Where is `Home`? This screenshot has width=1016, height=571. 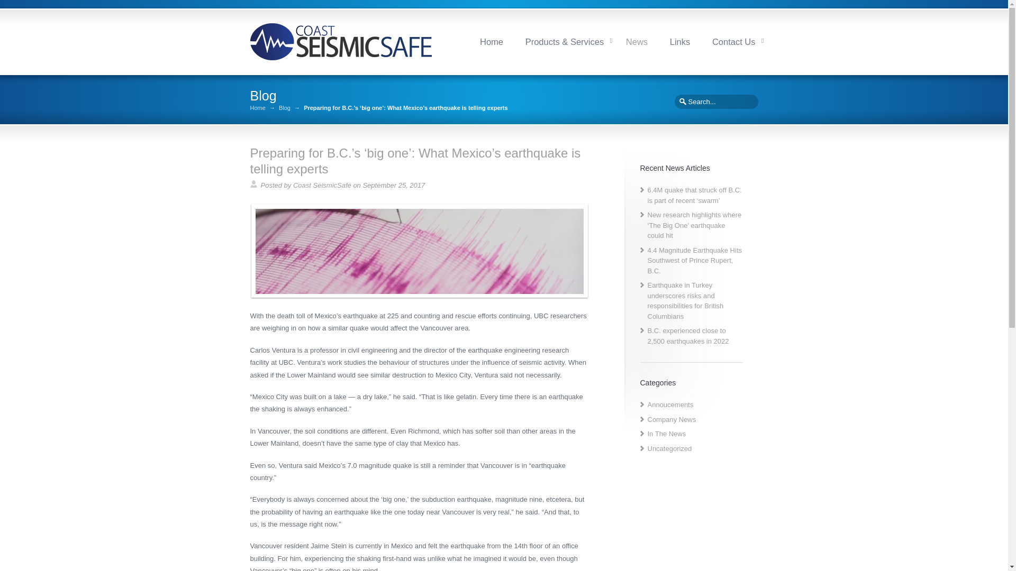 Home is located at coordinates (257, 108).